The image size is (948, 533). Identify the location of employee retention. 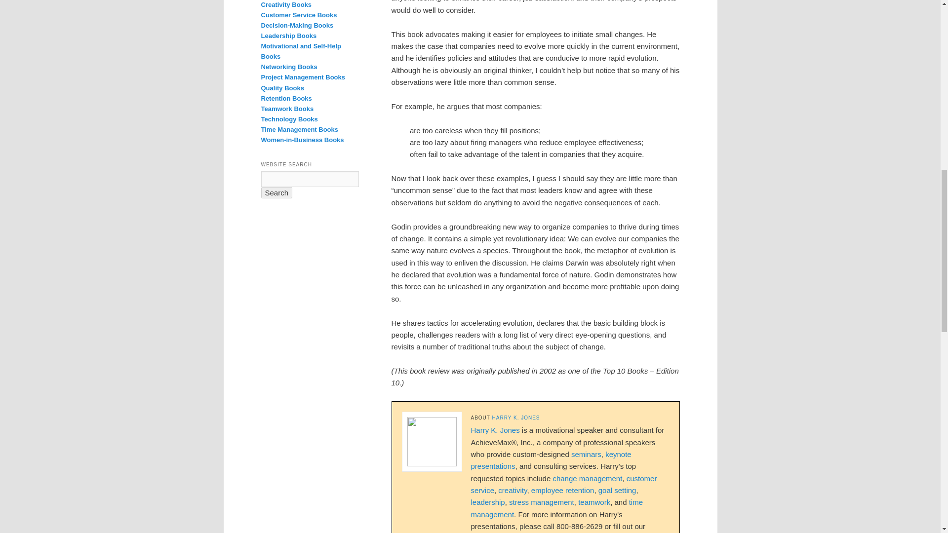
(562, 490).